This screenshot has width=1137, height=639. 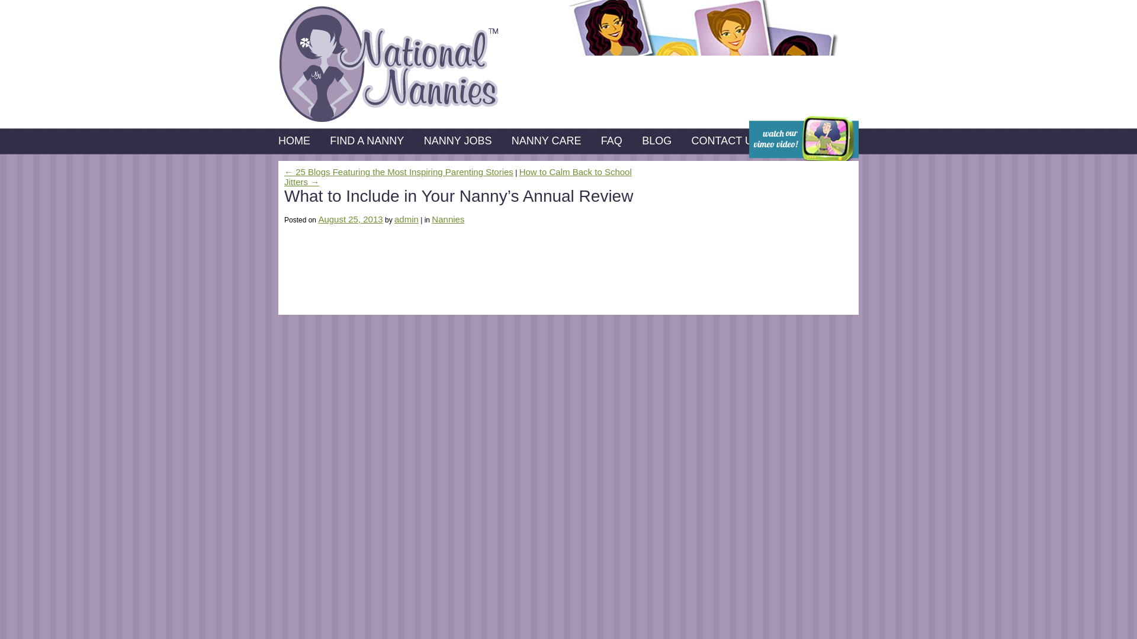 What do you see at coordinates (725, 141) in the screenshot?
I see `CONTACT US` at bounding box center [725, 141].